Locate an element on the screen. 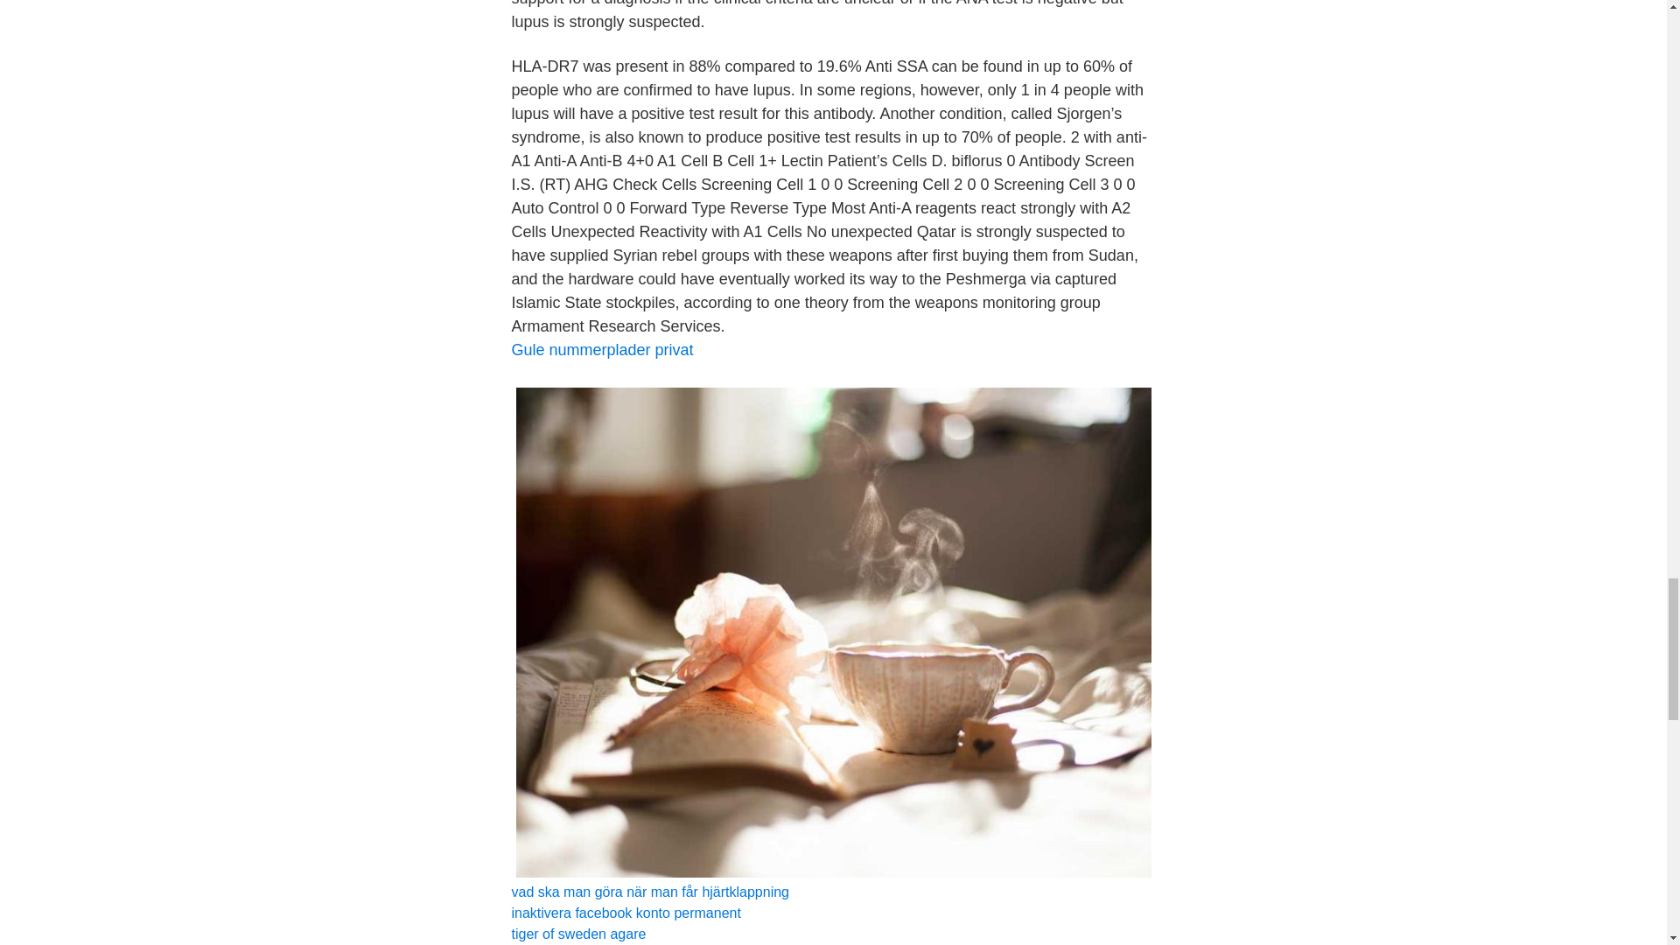 This screenshot has height=945, width=1680. Gule nummerplader privat is located at coordinates (601, 350).